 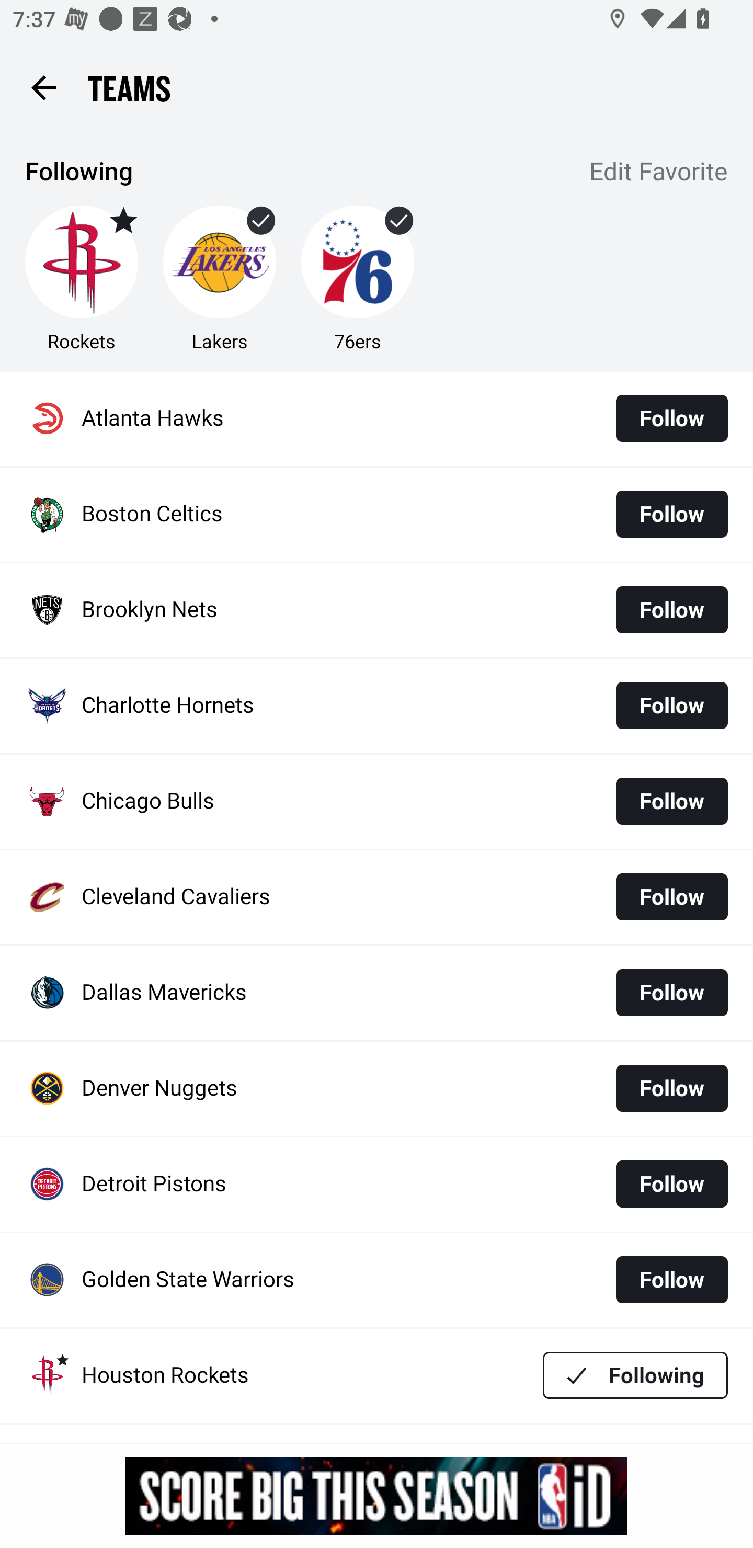 What do you see at coordinates (635, 1375) in the screenshot?
I see `Following` at bounding box center [635, 1375].